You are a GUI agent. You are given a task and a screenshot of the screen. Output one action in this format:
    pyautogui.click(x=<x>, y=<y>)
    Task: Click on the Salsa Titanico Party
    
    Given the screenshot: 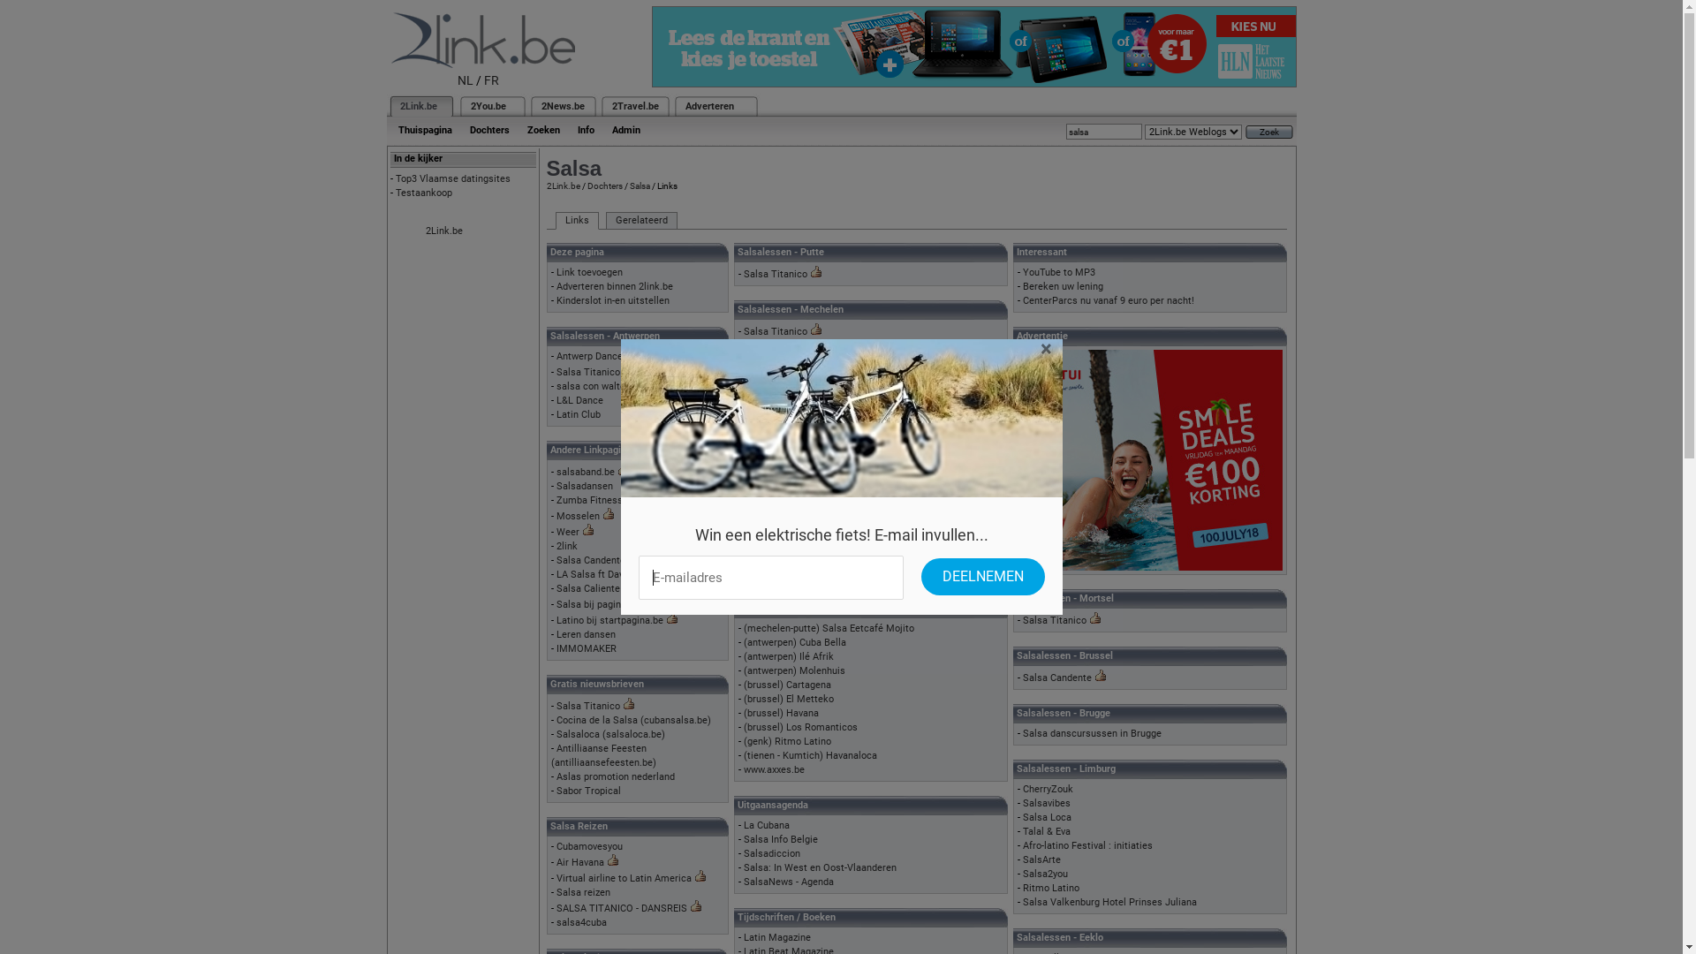 What is the action you would take?
    pyautogui.click(x=788, y=389)
    